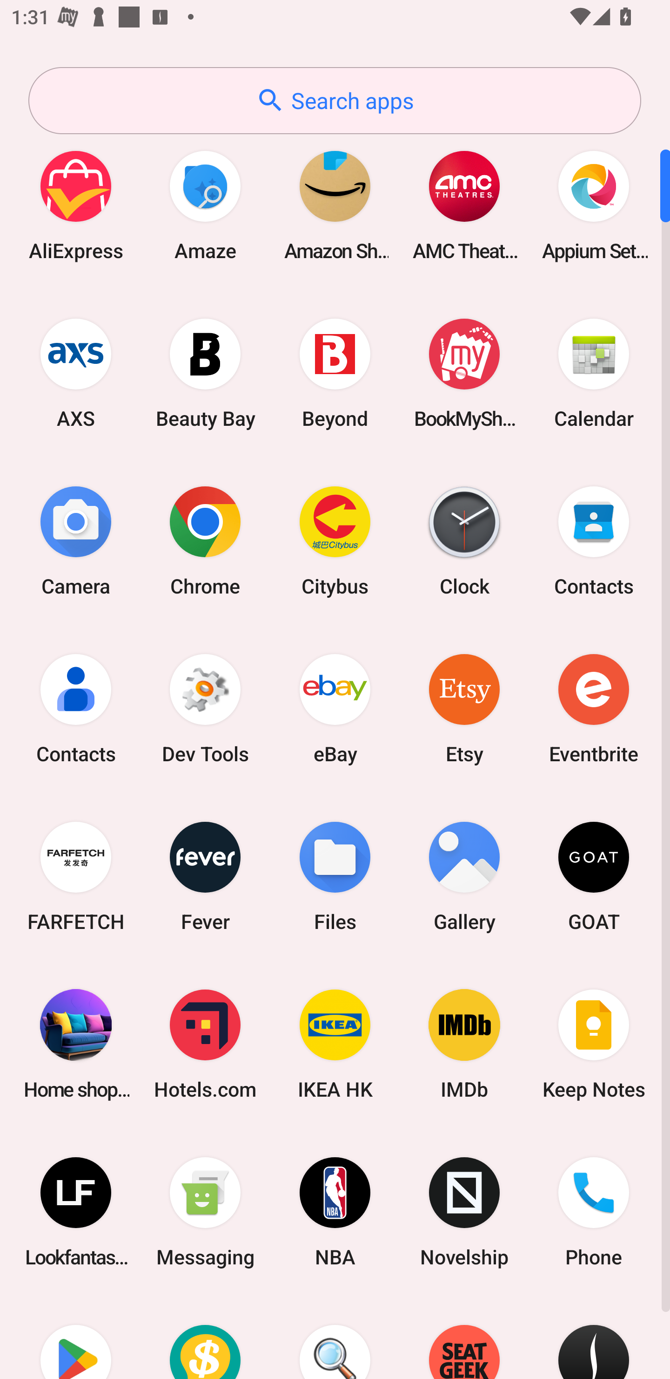 This screenshot has height=1379, width=670. I want to click on AXS, so click(76, 373).